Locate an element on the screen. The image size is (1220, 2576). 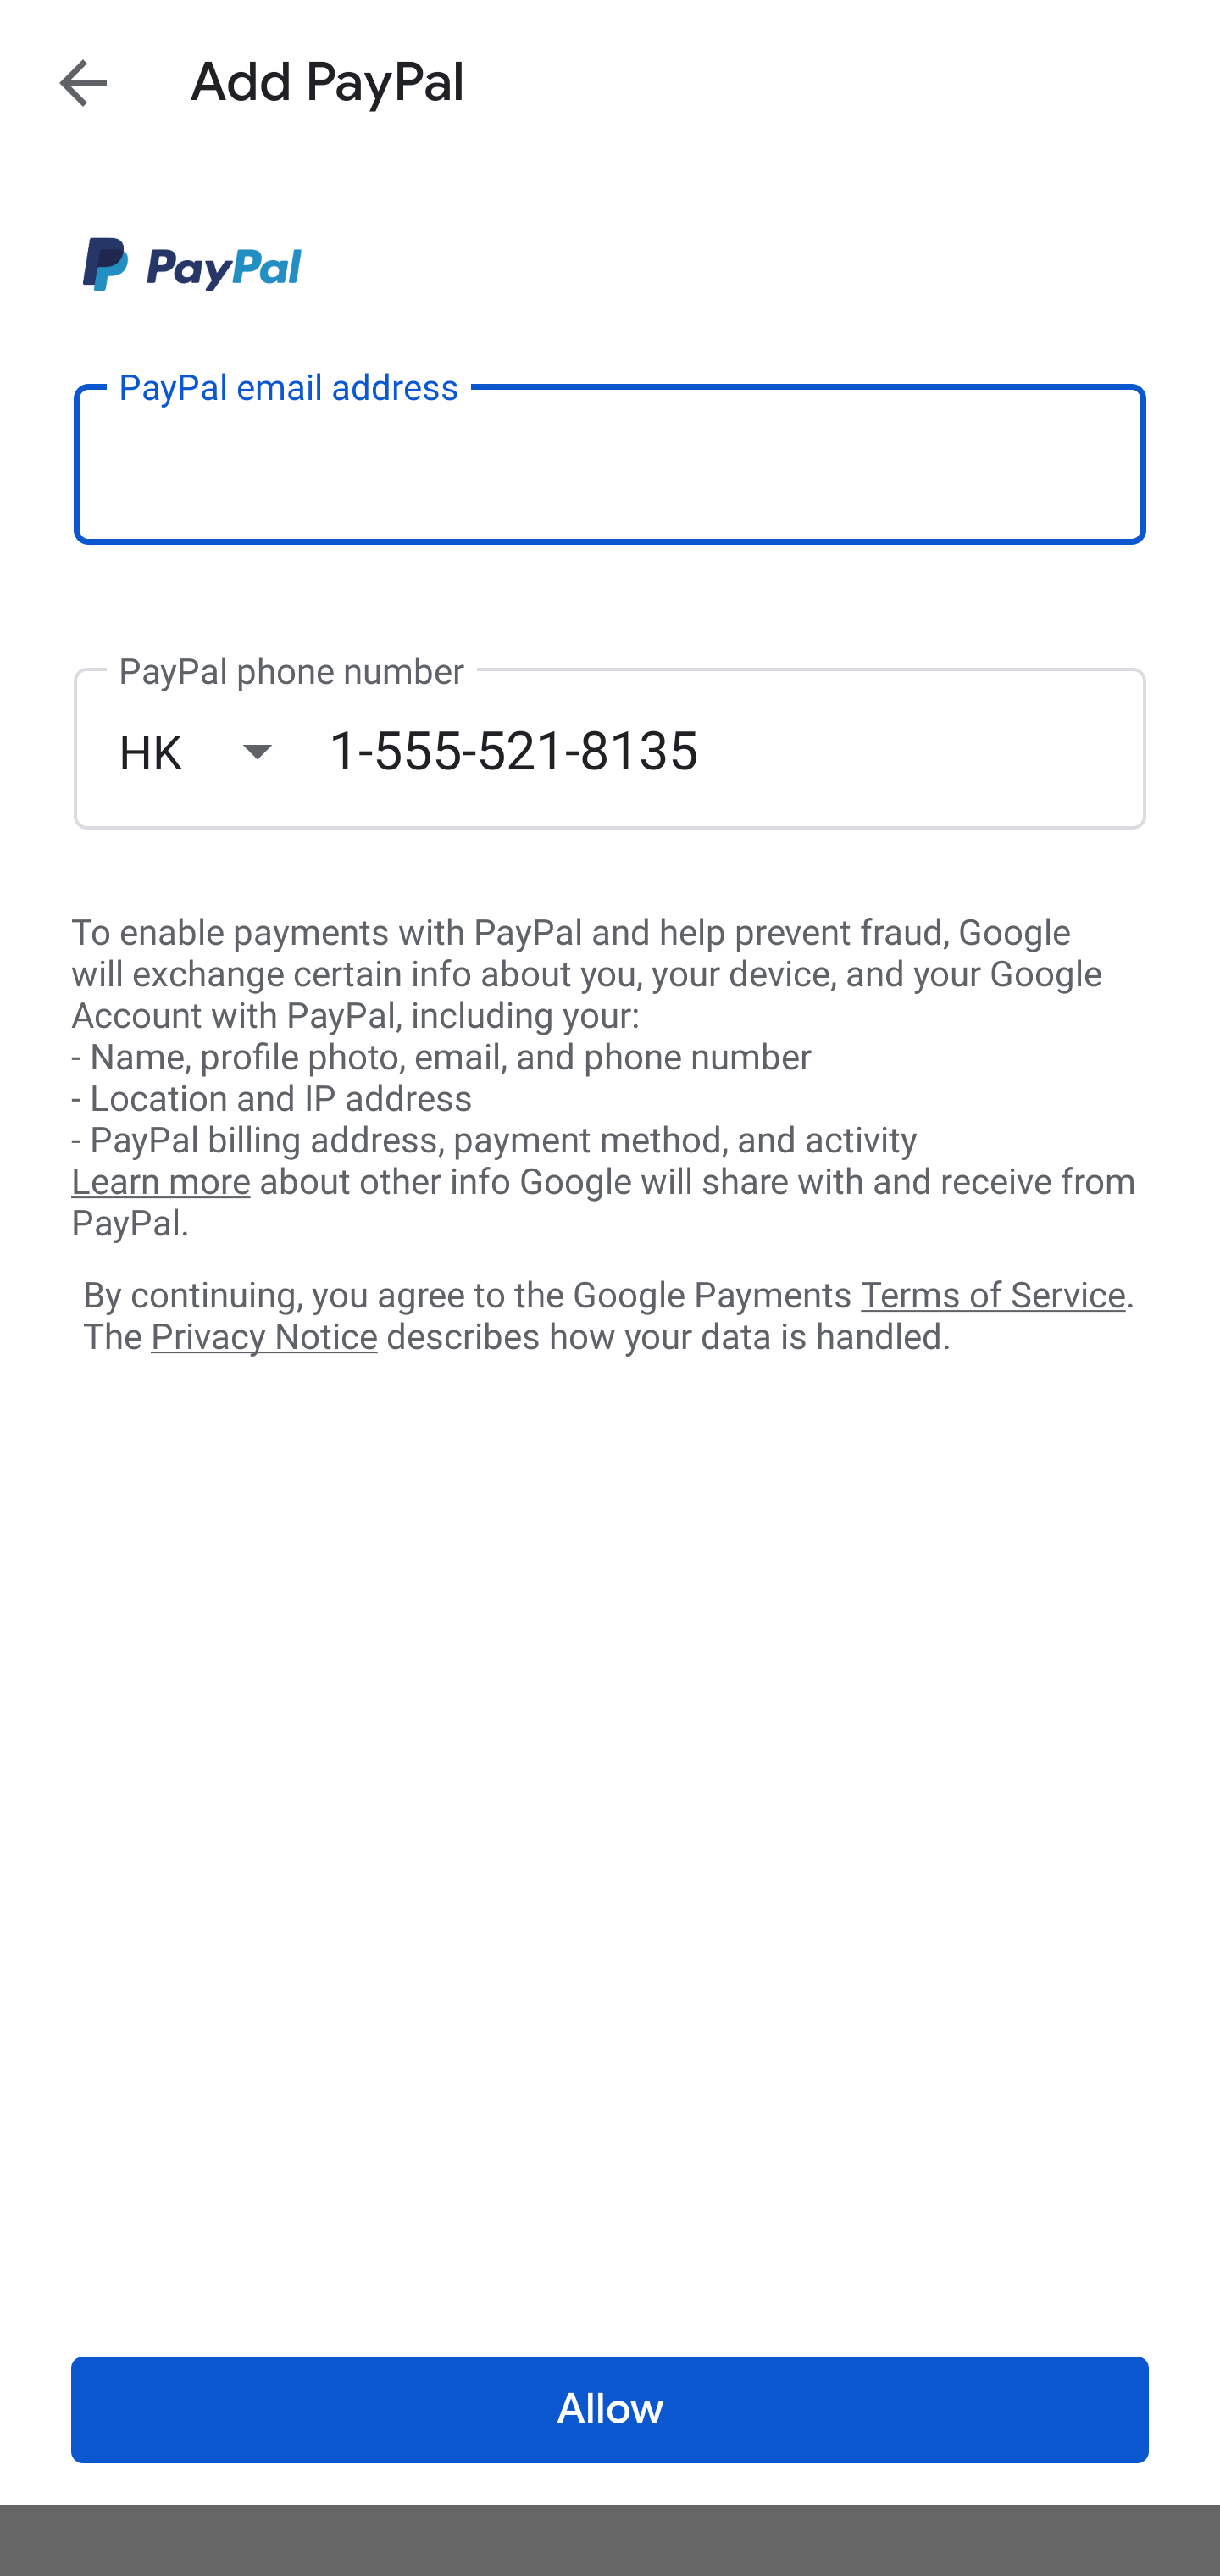
Privacy Notice is located at coordinates (263, 1338).